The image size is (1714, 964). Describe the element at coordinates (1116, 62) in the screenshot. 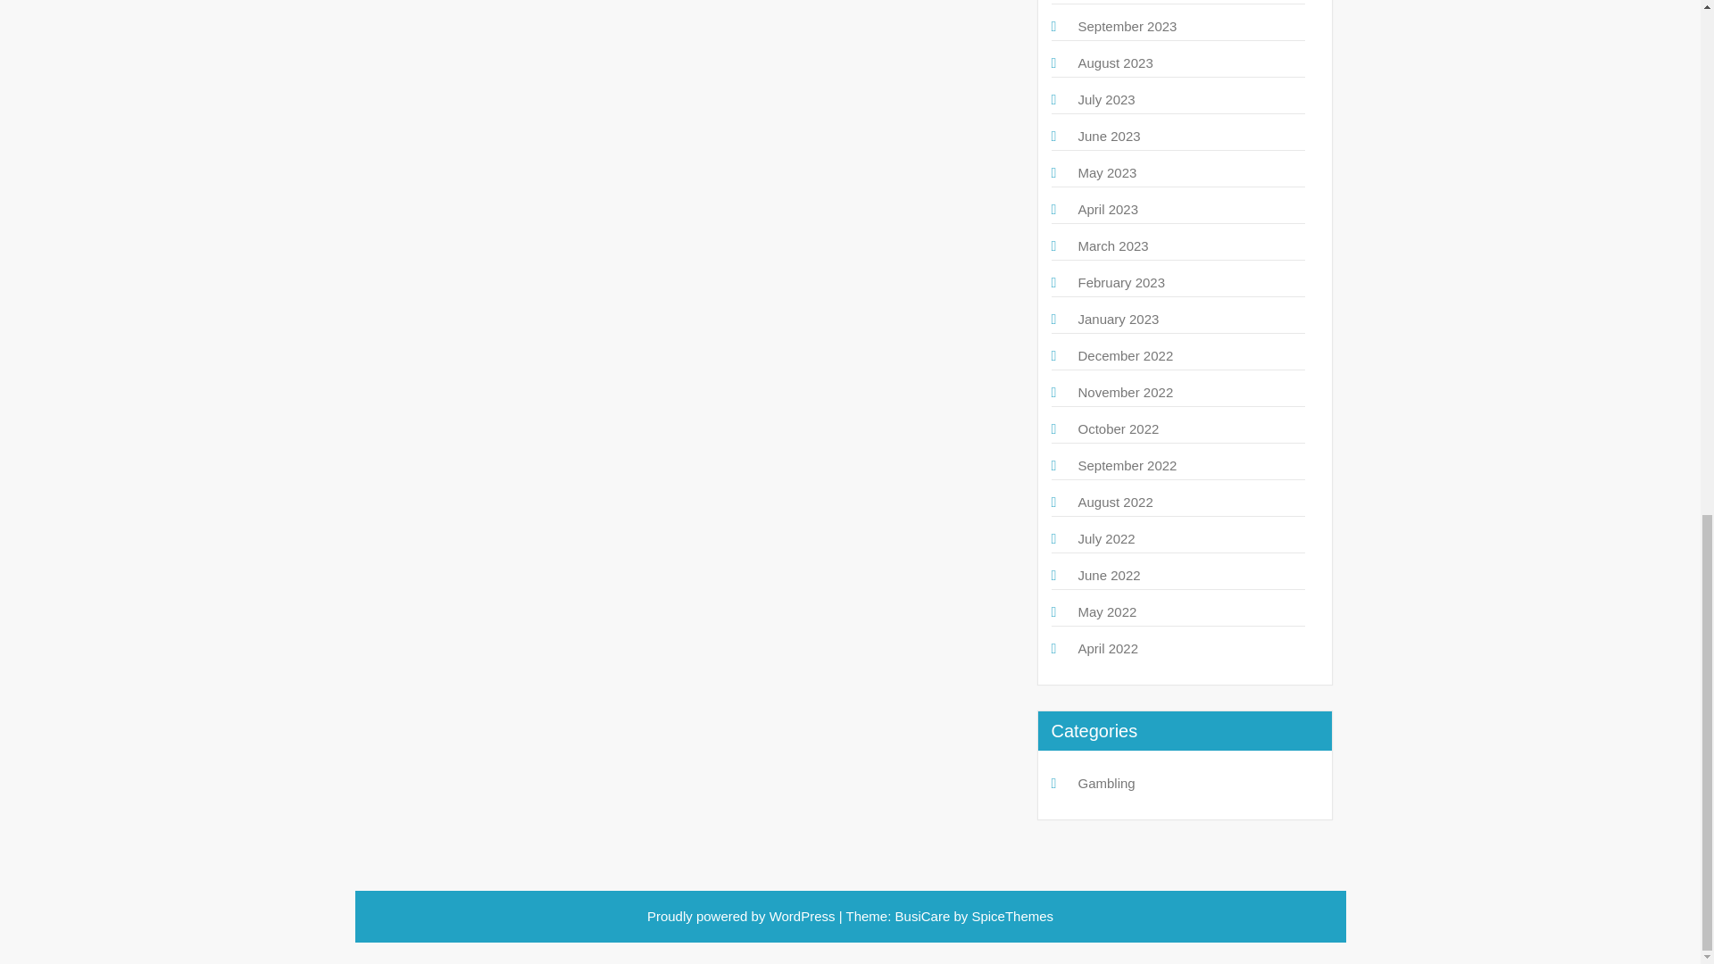

I see `August 2023` at that location.